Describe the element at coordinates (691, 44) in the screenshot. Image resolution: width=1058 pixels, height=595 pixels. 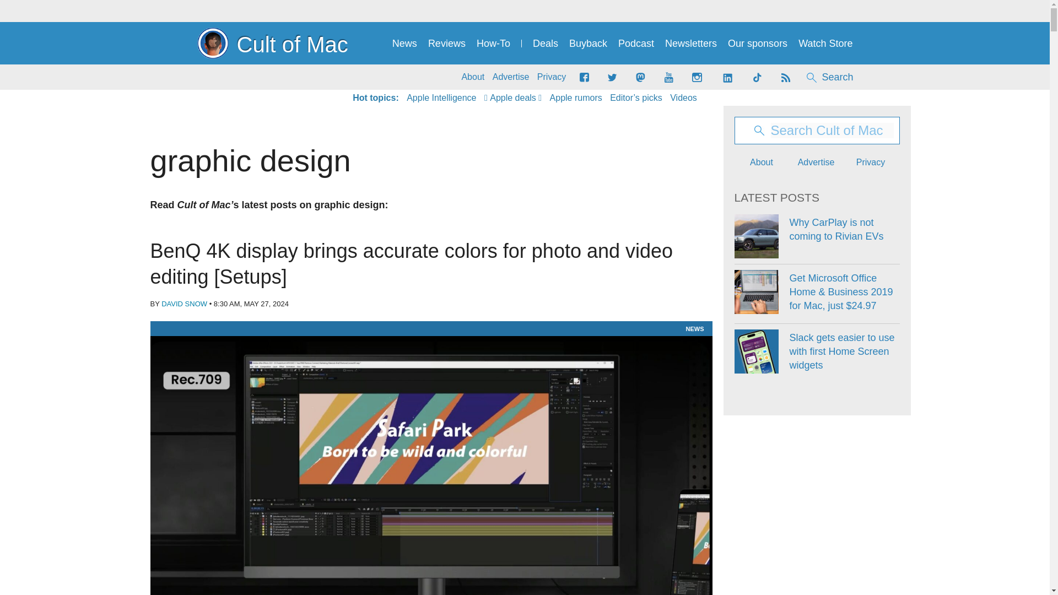
I see `Newsletters` at that location.